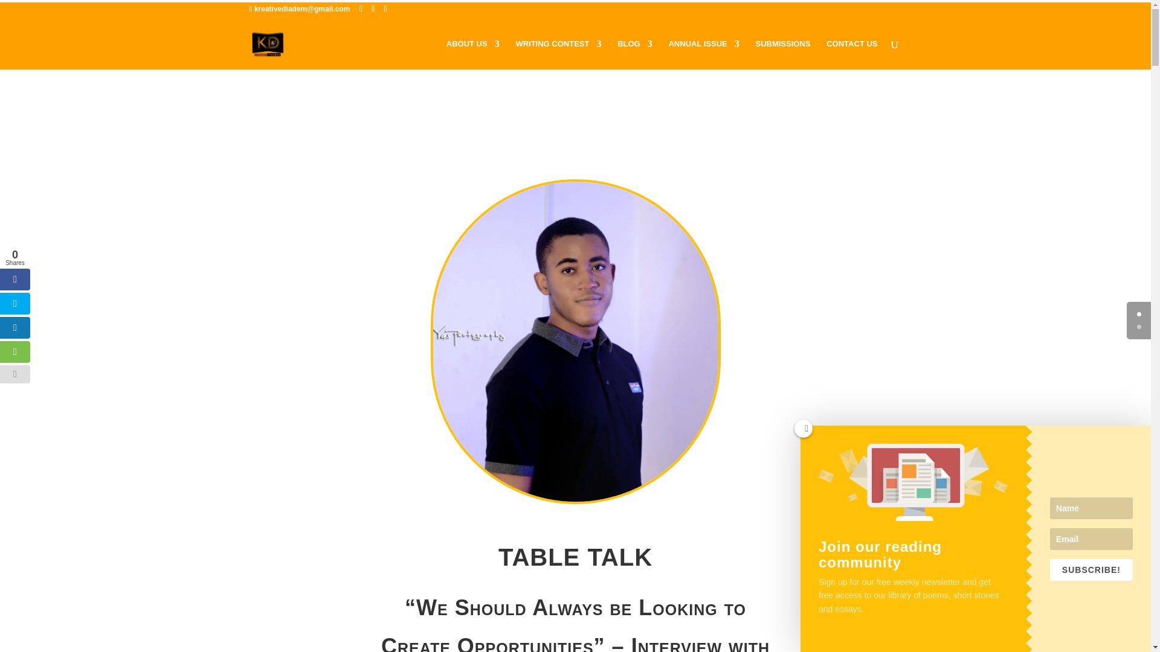 This screenshot has width=1160, height=652. I want to click on ANNUAL ISSUE, so click(703, 54).